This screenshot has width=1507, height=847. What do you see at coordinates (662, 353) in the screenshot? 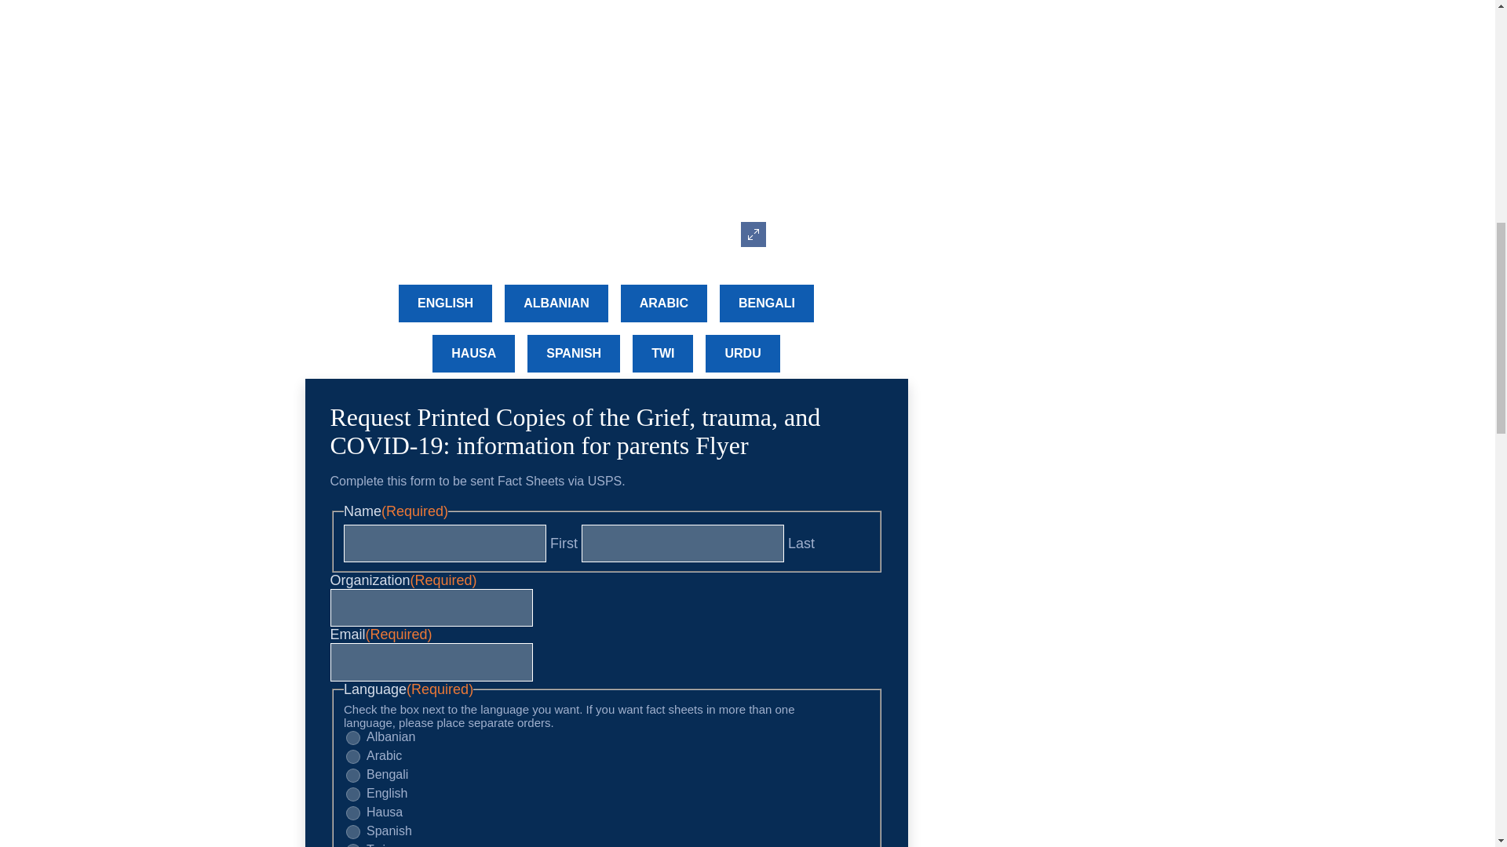
I see `TWI` at bounding box center [662, 353].